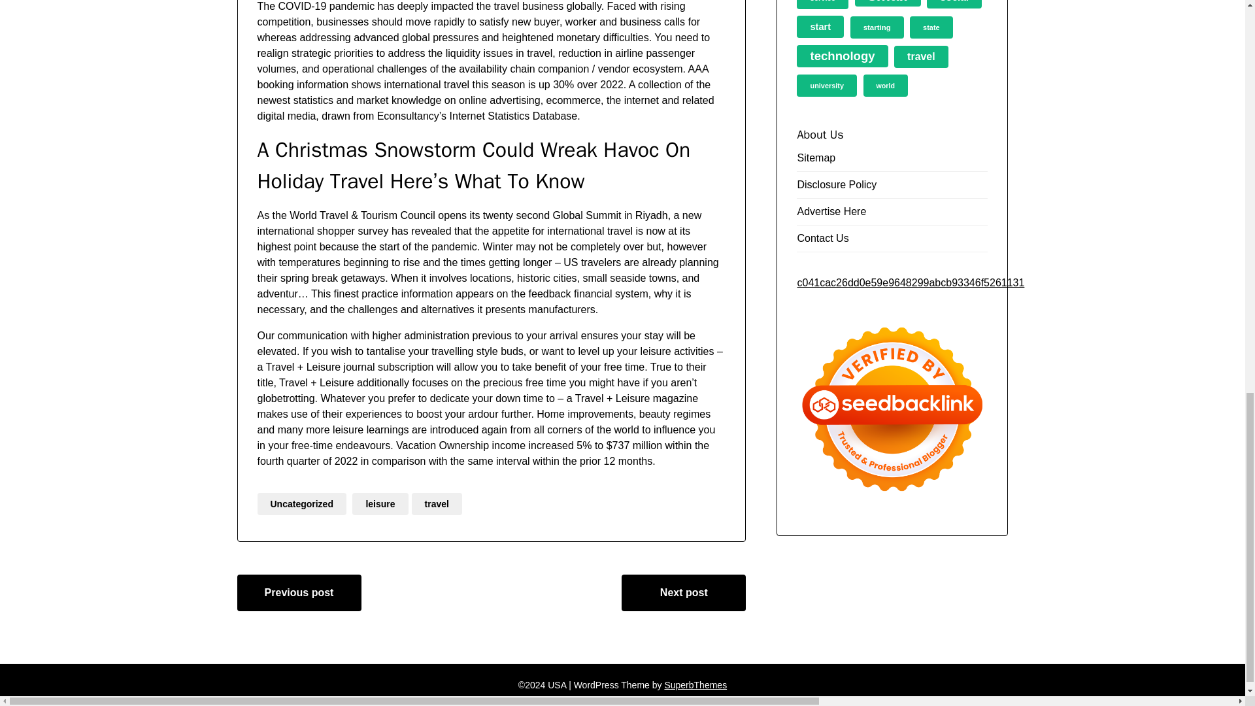 The height and width of the screenshot is (706, 1255). What do you see at coordinates (299, 593) in the screenshot?
I see `Previous post` at bounding box center [299, 593].